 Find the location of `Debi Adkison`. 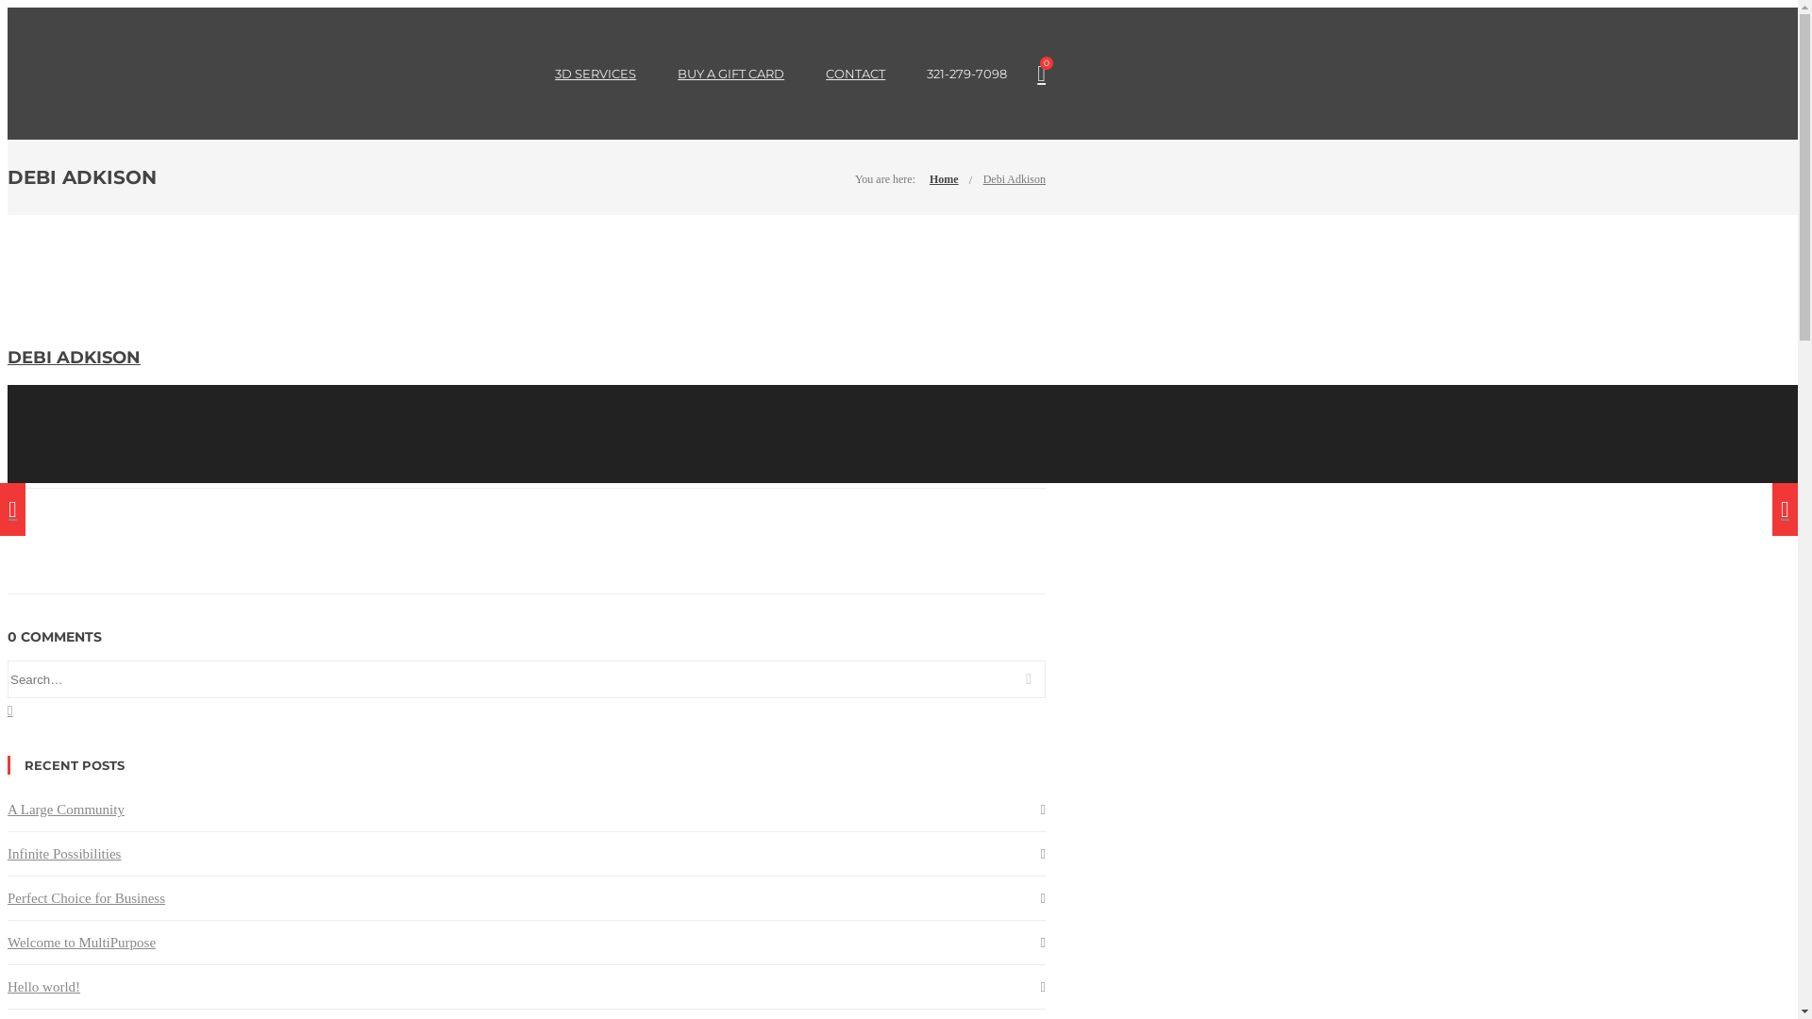

Debi Adkison is located at coordinates (1015, 179).